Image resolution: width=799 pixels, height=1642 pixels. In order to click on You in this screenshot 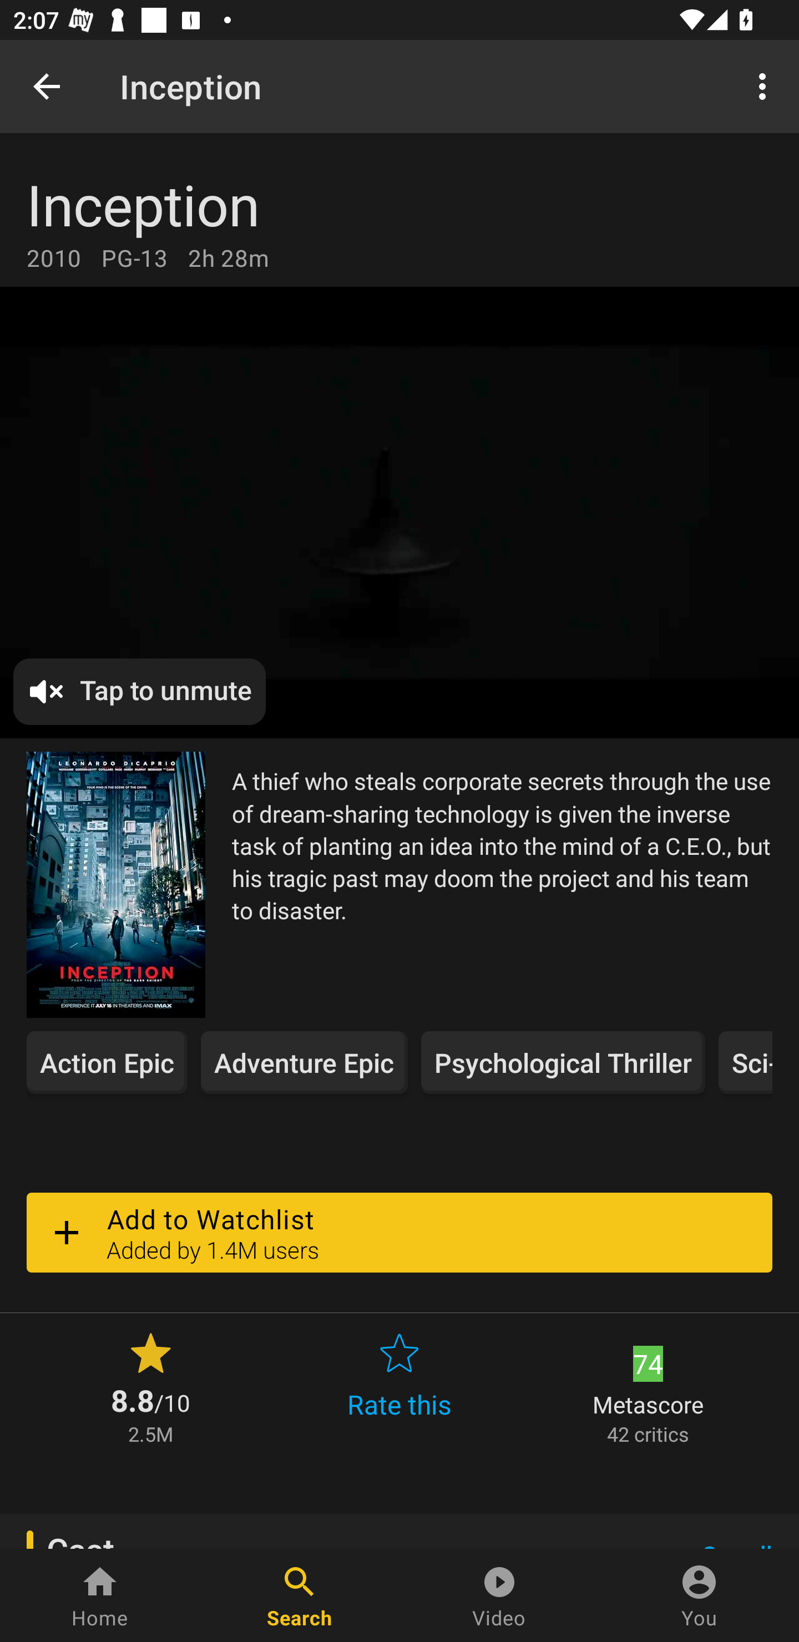, I will do `click(699, 1595)`.